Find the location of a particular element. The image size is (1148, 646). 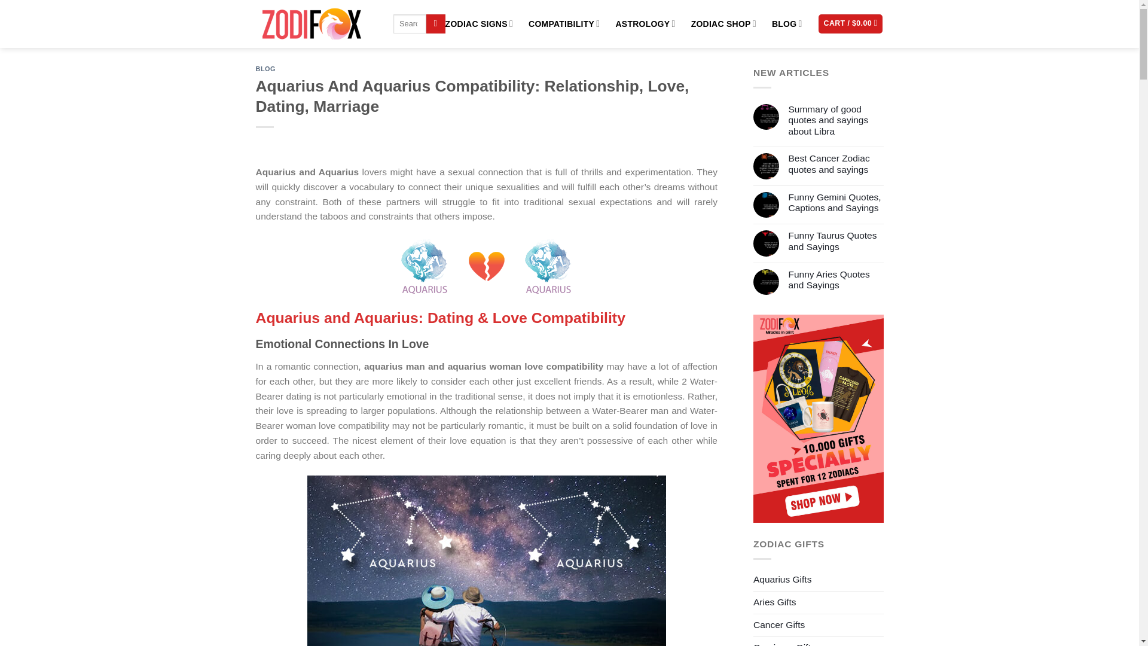

ASTROLOGY is located at coordinates (645, 24).